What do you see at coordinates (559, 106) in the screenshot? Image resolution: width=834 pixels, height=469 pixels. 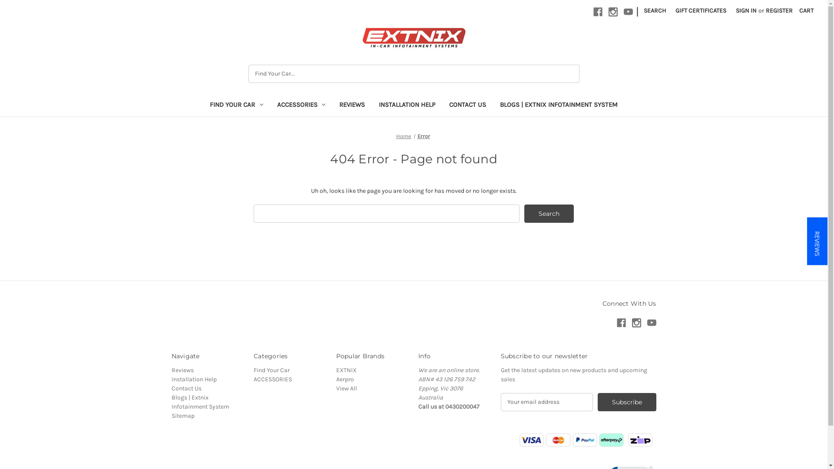 I see `BLOGS | EXTNIX INFOTAINMENT SYSTEM` at bounding box center [559, 106].